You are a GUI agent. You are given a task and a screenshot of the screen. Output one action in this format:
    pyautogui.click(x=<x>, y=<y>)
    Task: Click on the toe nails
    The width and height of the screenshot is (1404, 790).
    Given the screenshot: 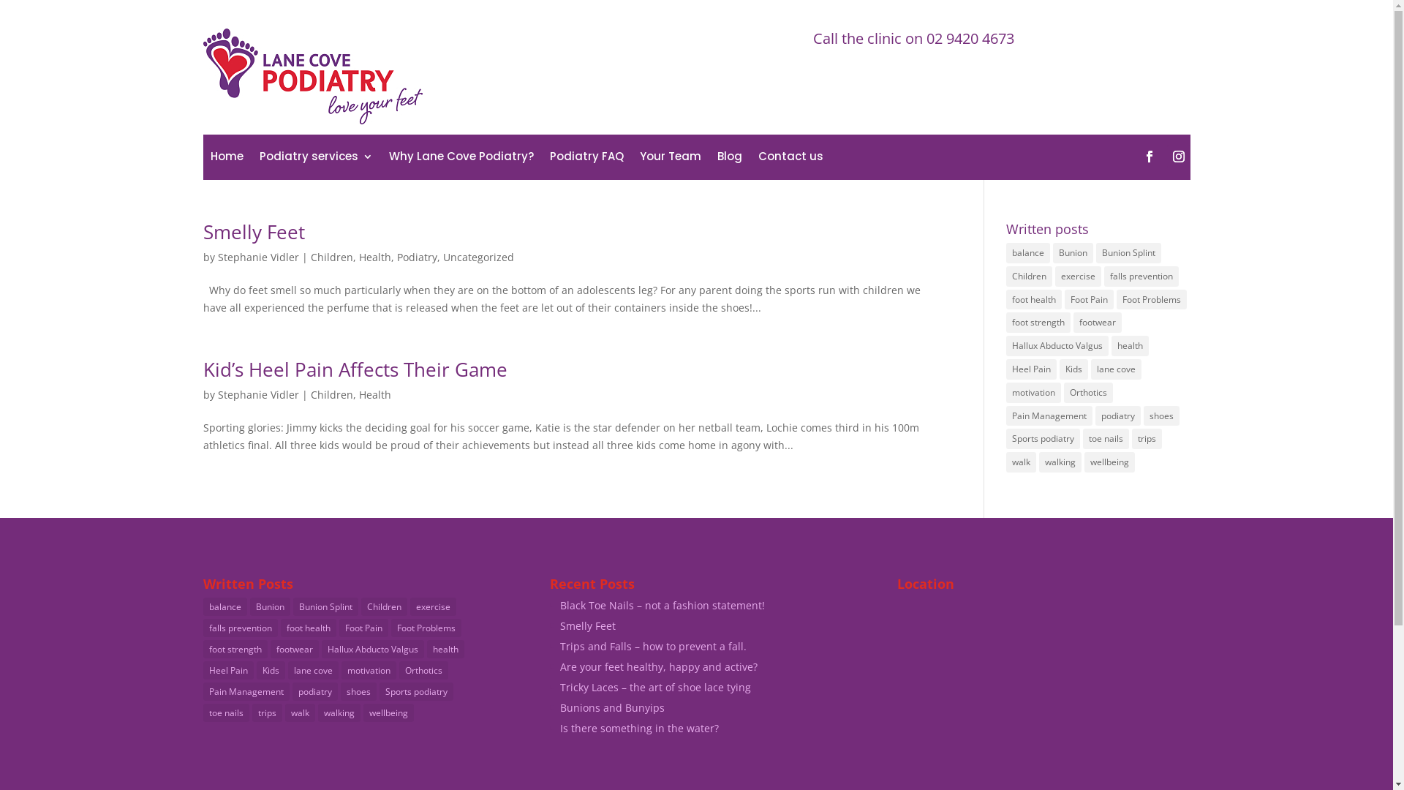 What is the action you would take?
    pyautogui.click(x=227, y=712)
    